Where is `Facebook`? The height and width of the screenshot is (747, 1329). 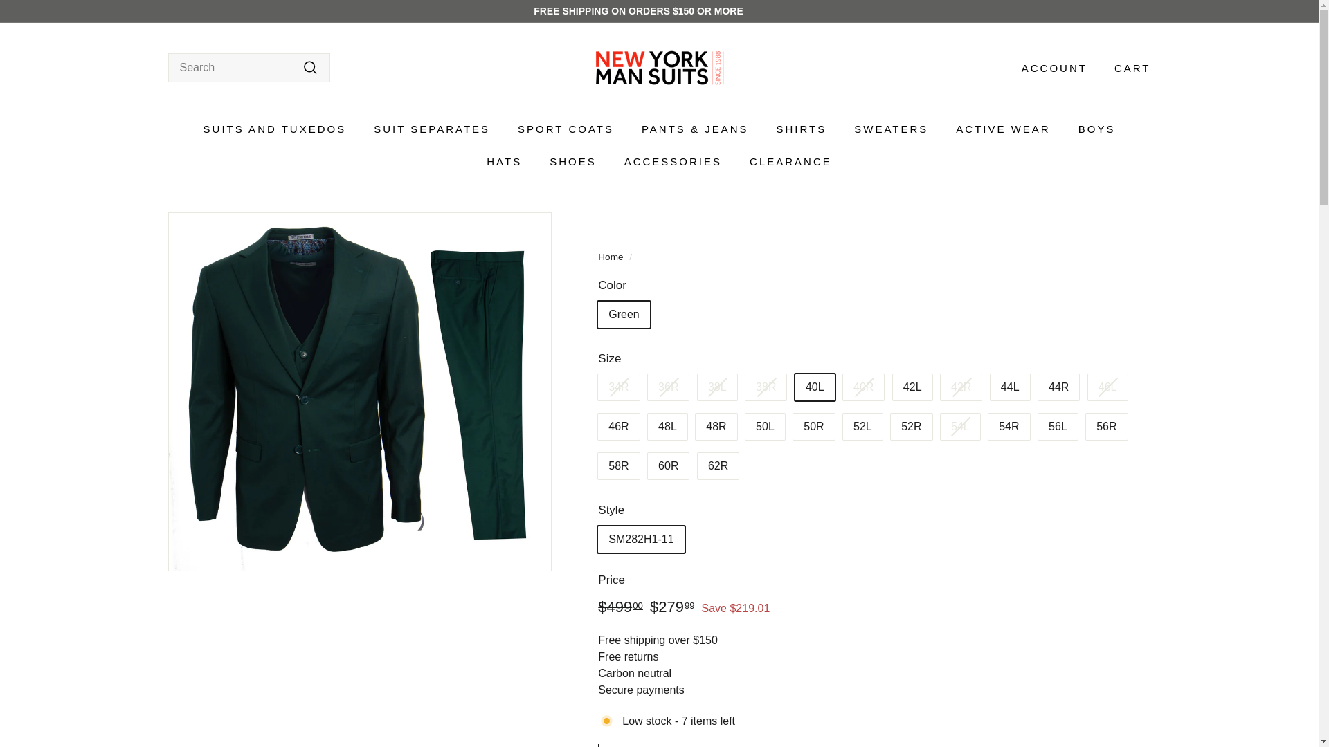 Facebook is located at coordinates (1119, 11).